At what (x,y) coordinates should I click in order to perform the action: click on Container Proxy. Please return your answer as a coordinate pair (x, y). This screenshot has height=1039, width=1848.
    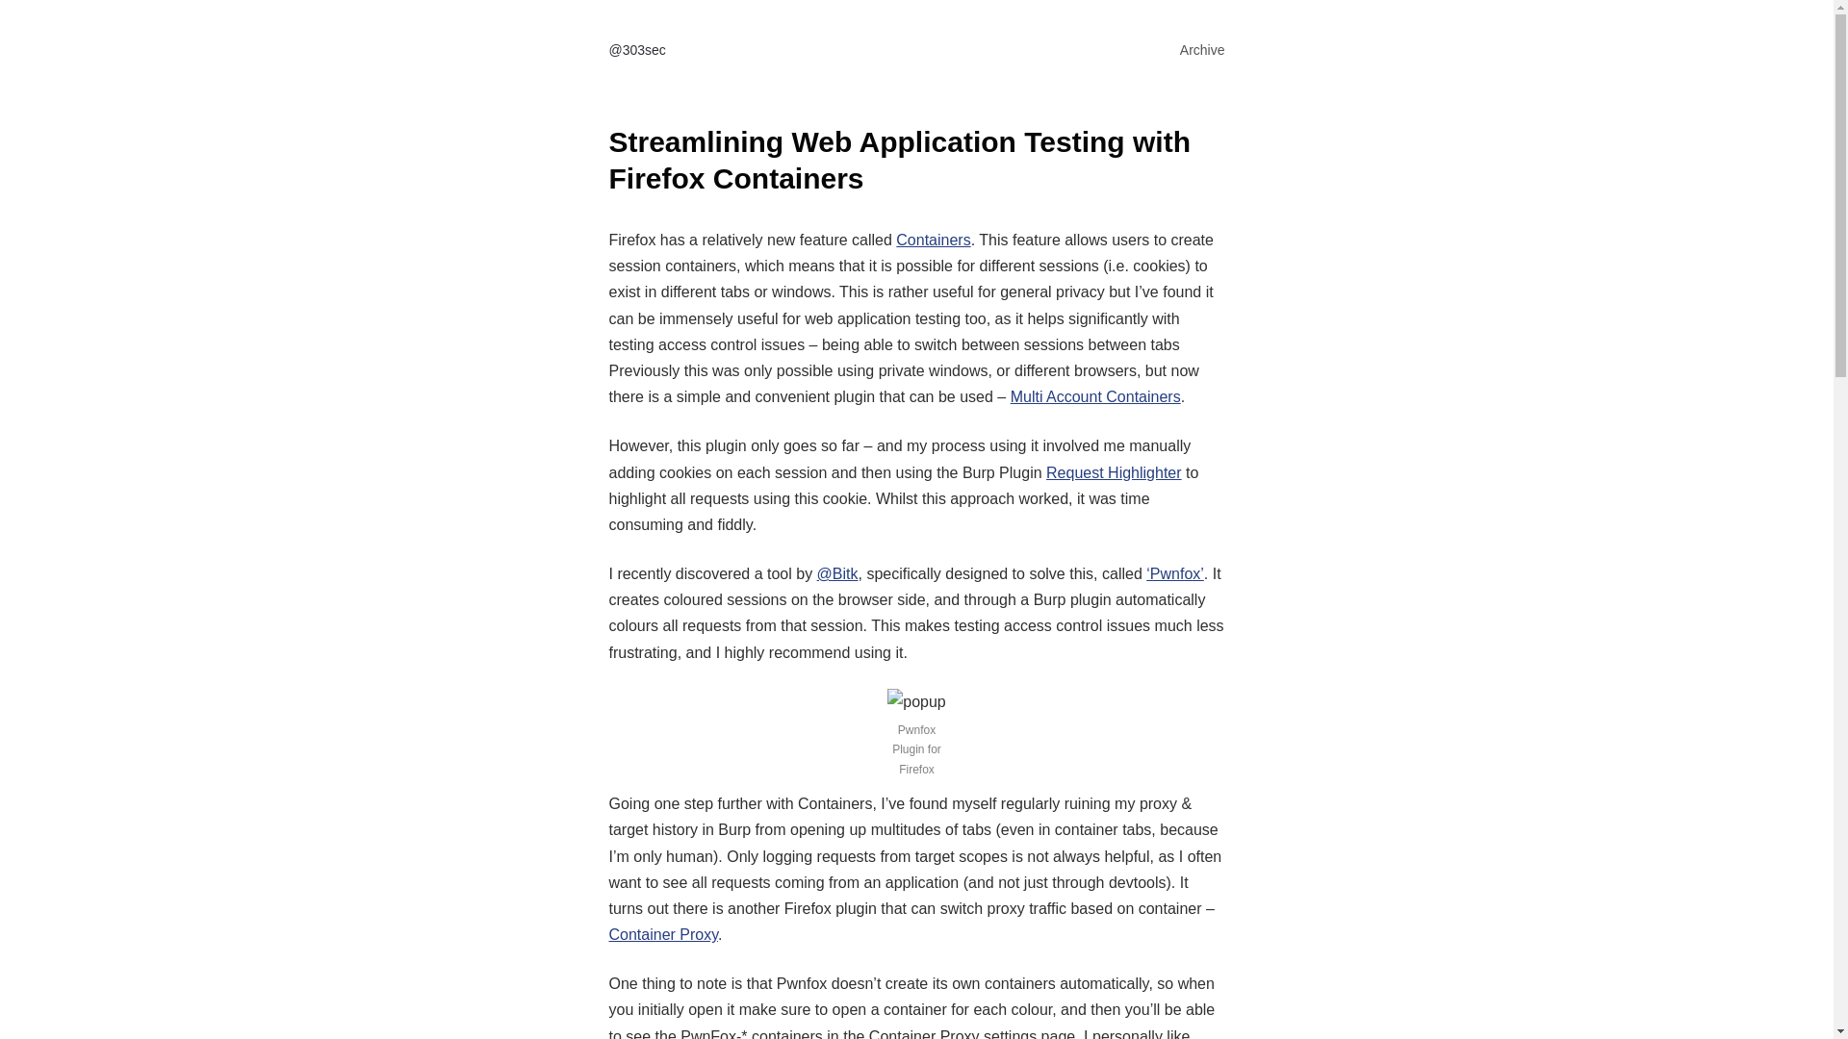
    Looking at the image, I should click on (663, 935).